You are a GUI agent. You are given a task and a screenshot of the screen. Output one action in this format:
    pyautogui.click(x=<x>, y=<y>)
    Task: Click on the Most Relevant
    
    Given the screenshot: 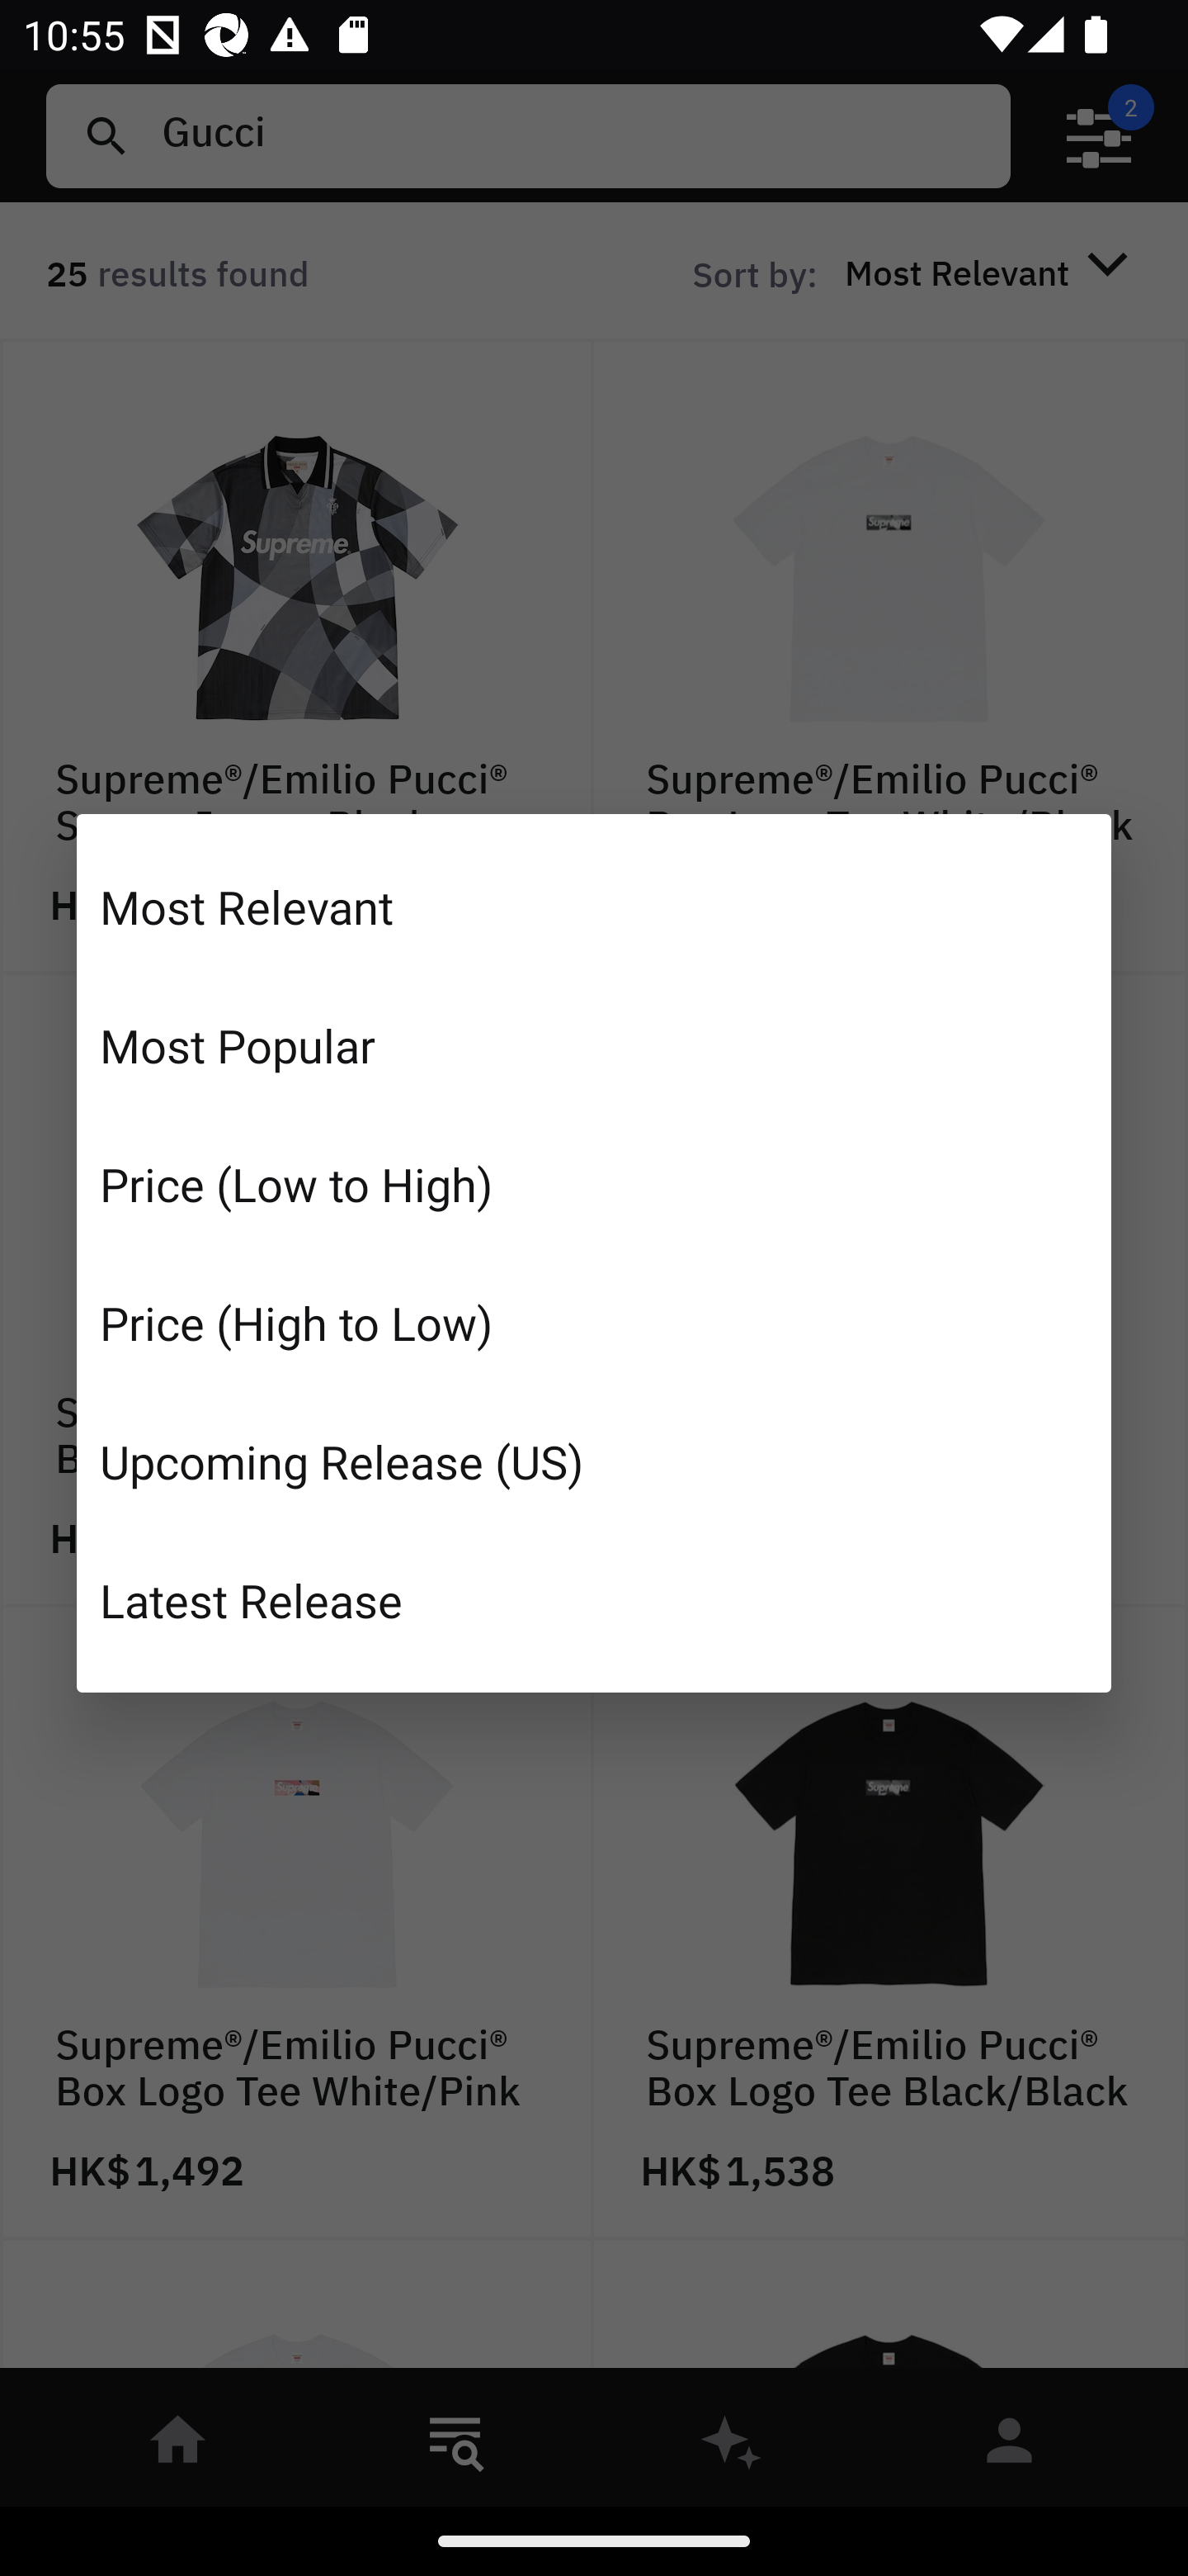 What is the action you would take?
    pyautogui.click(x=594, y=907)
    